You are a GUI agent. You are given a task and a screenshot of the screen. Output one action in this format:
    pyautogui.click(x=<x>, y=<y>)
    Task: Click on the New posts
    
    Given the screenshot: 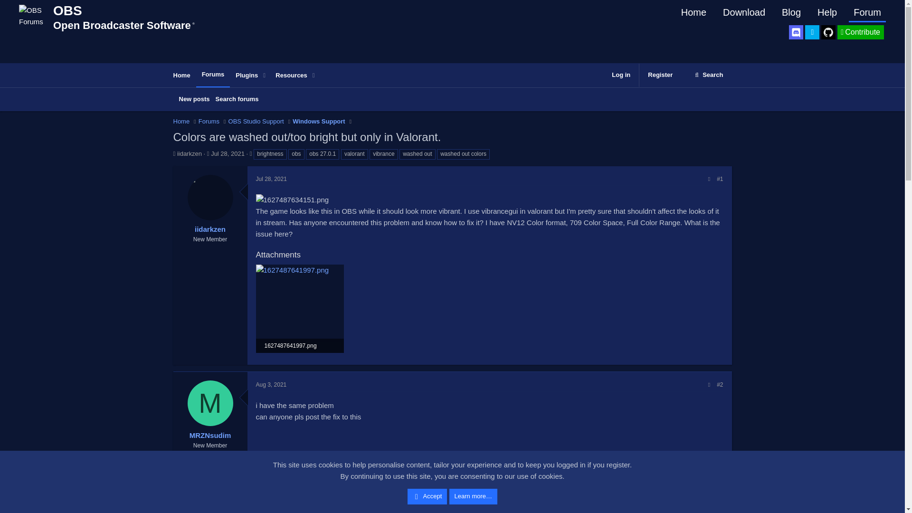 What is the action you would take?
    pyautogui.click(x=660, y=75)
    